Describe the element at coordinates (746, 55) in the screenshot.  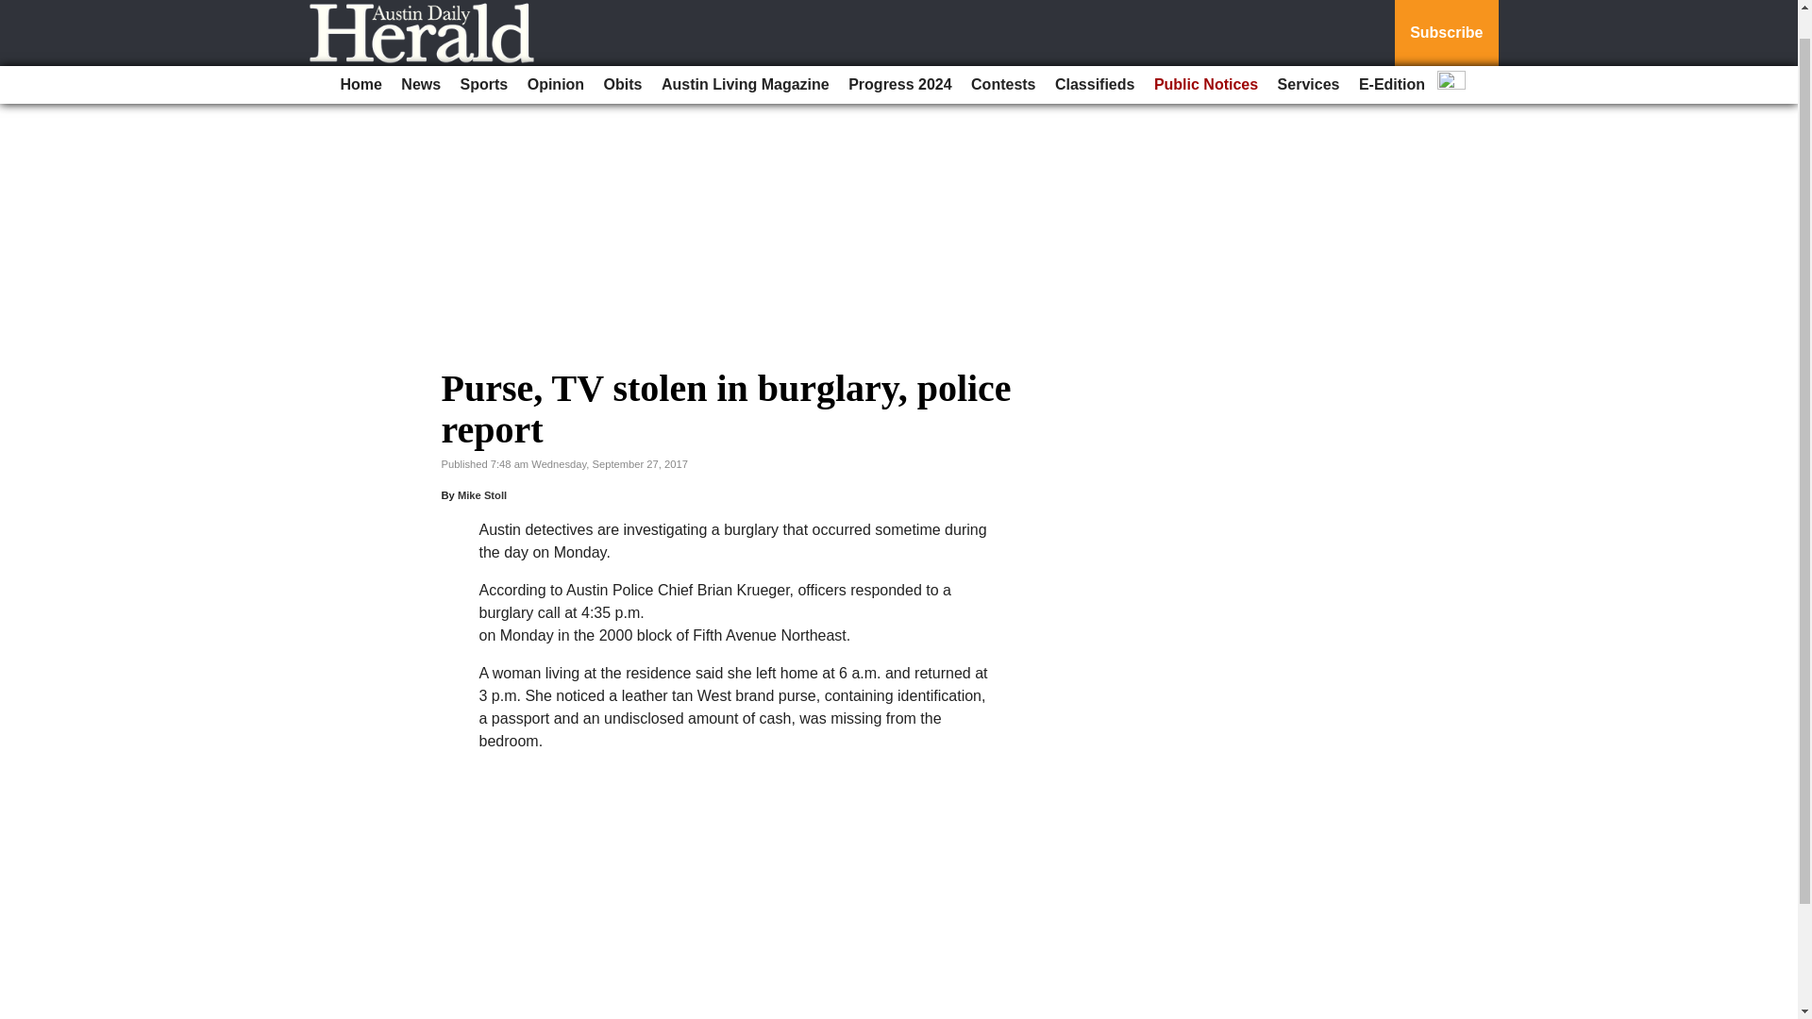
I see `Austin Living Magazine` at that location.